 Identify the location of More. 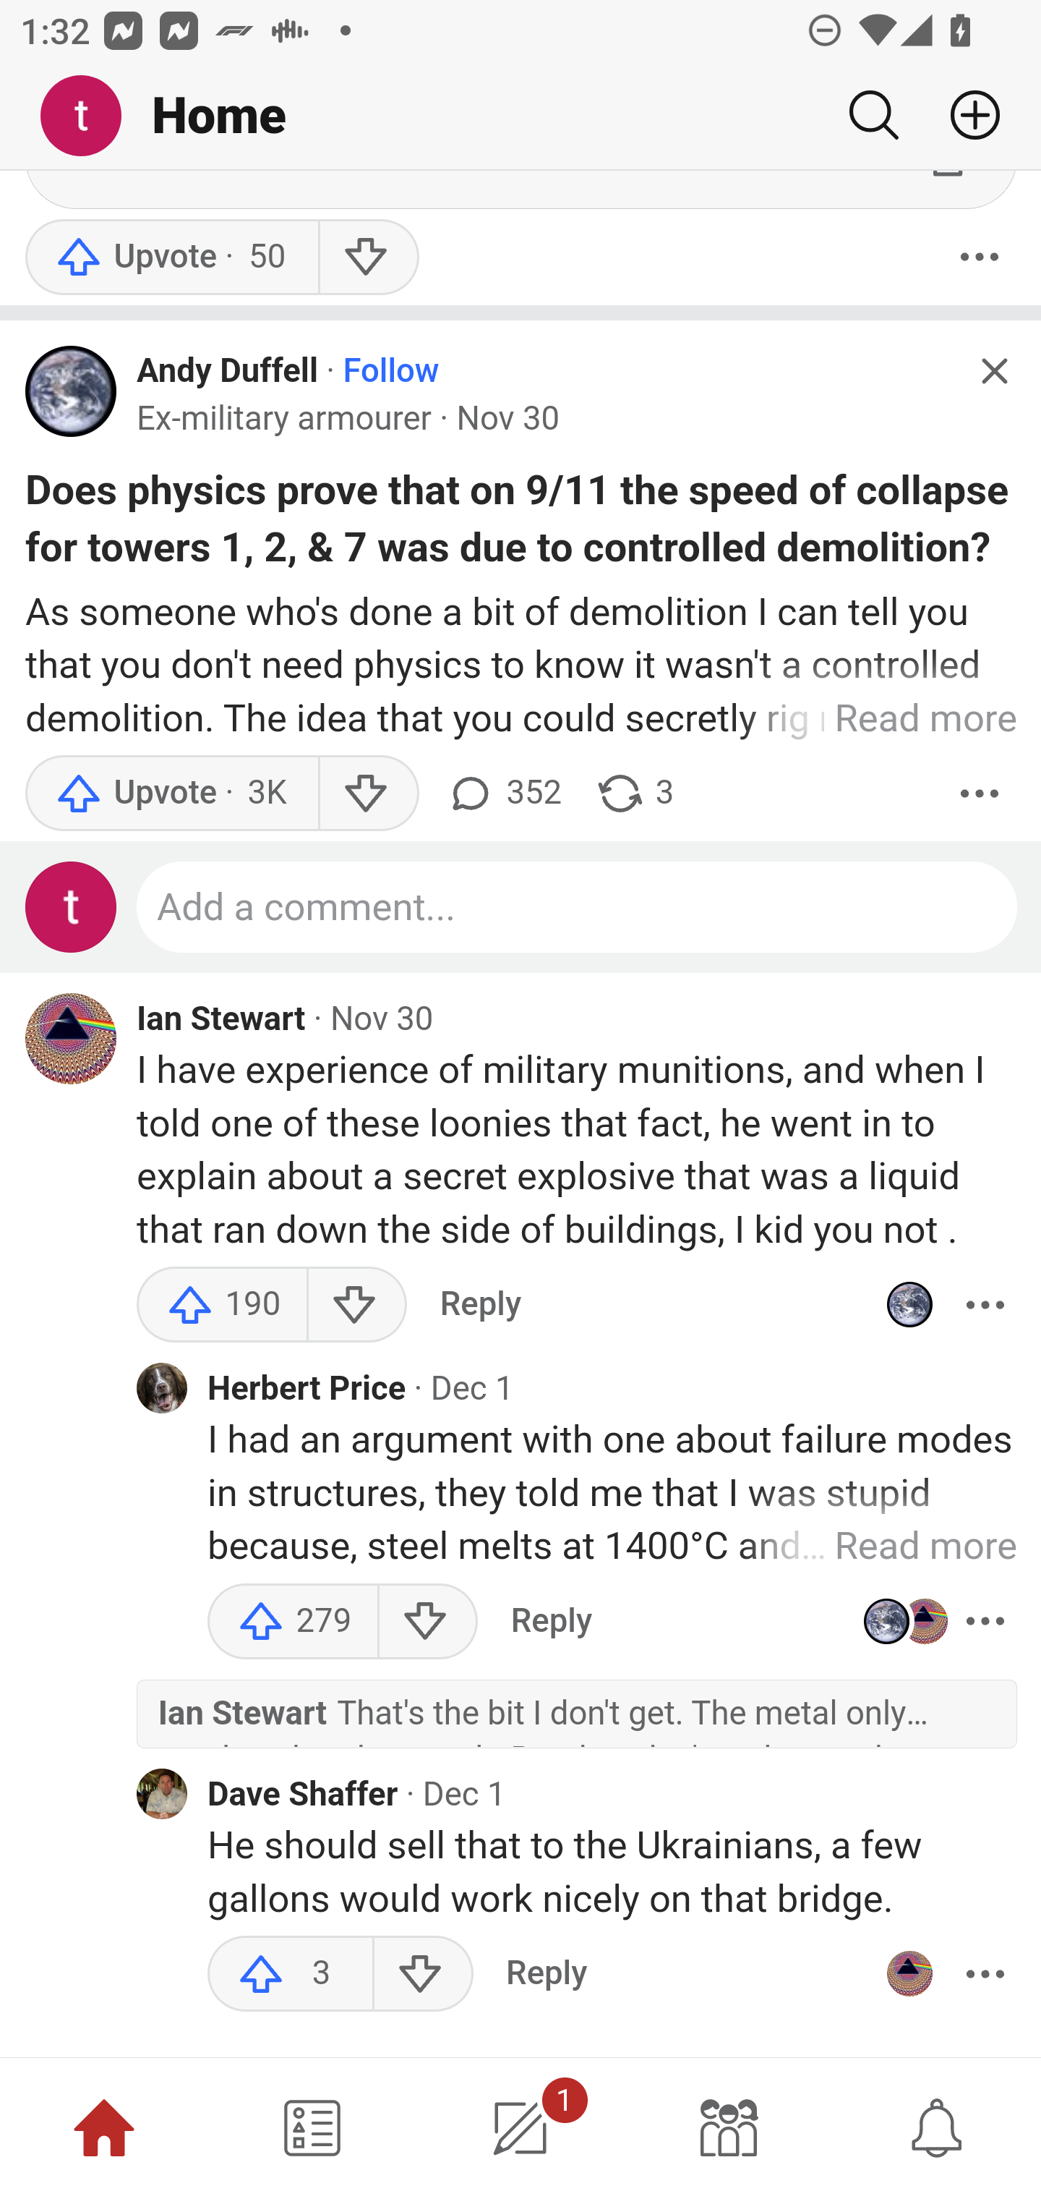
(980, 258).